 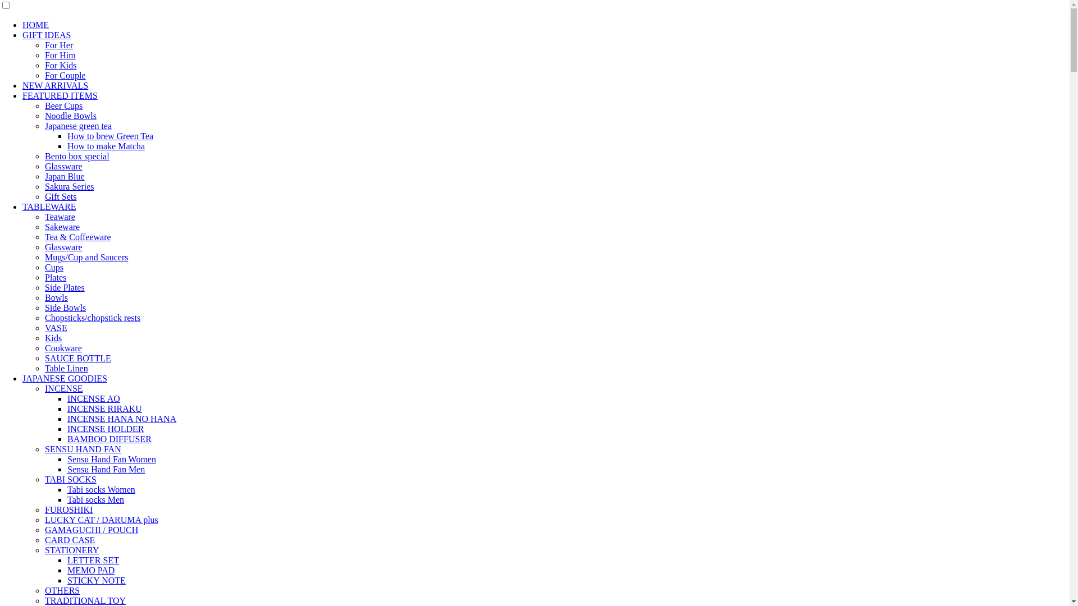 What do you see at coordinates (66, 368) in the screenshot?
I see `Table Linen` at bounding box center [66, 368].